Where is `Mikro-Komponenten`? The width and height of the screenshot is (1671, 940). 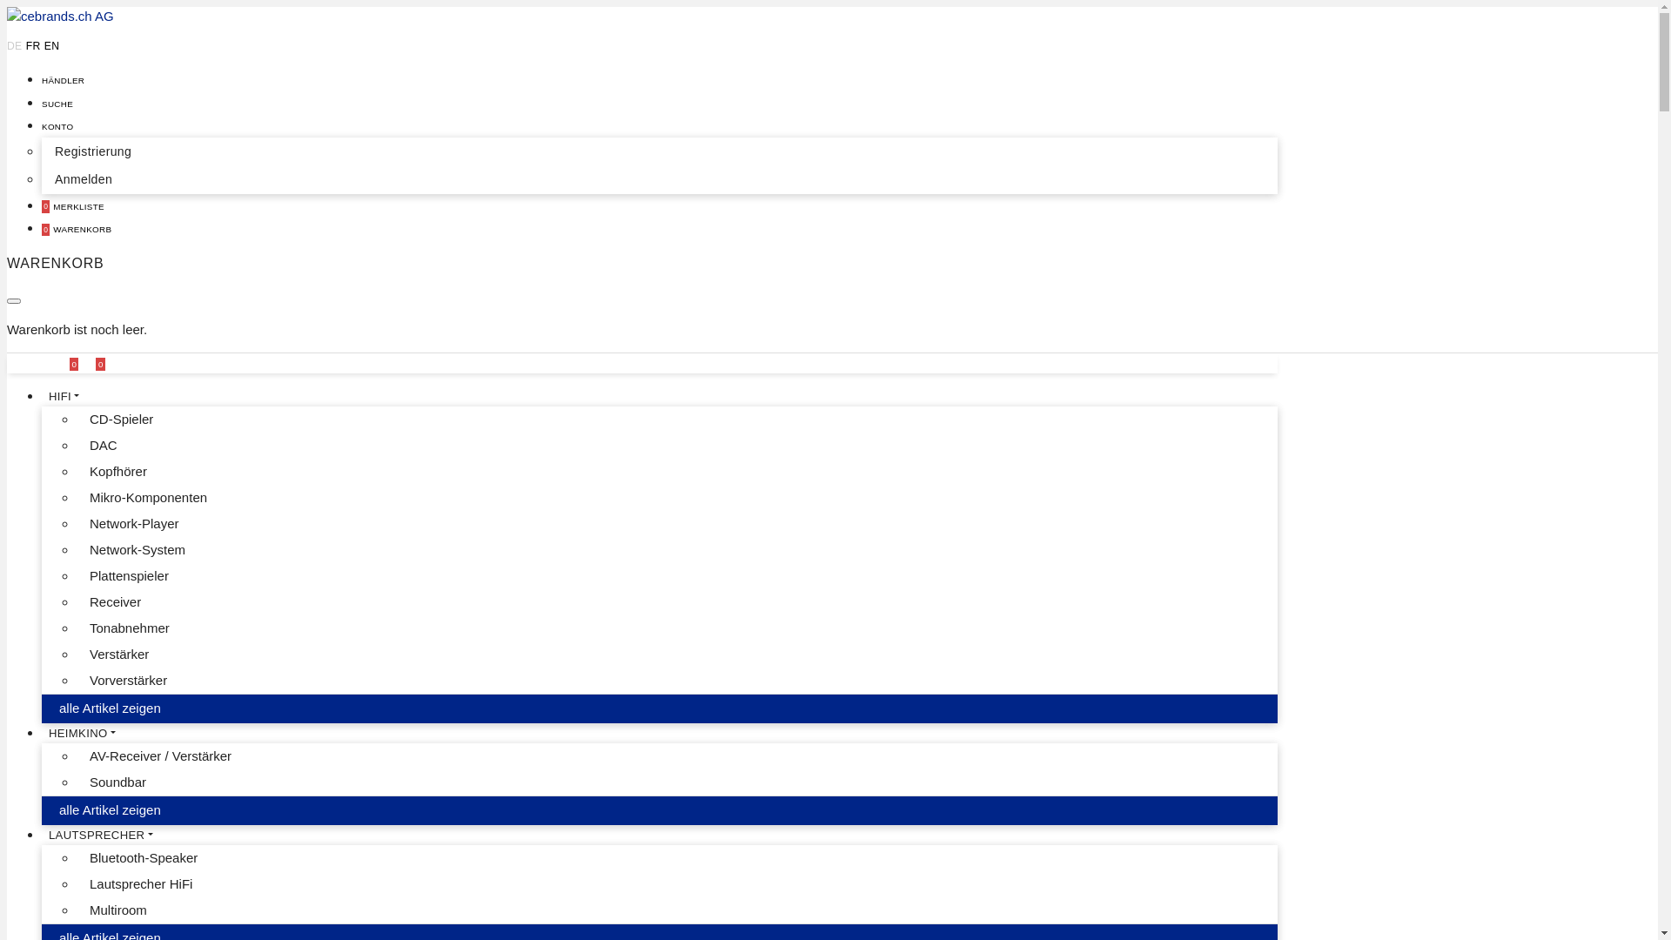 Mikro-Komponenten is located at coordinates (177, 498).